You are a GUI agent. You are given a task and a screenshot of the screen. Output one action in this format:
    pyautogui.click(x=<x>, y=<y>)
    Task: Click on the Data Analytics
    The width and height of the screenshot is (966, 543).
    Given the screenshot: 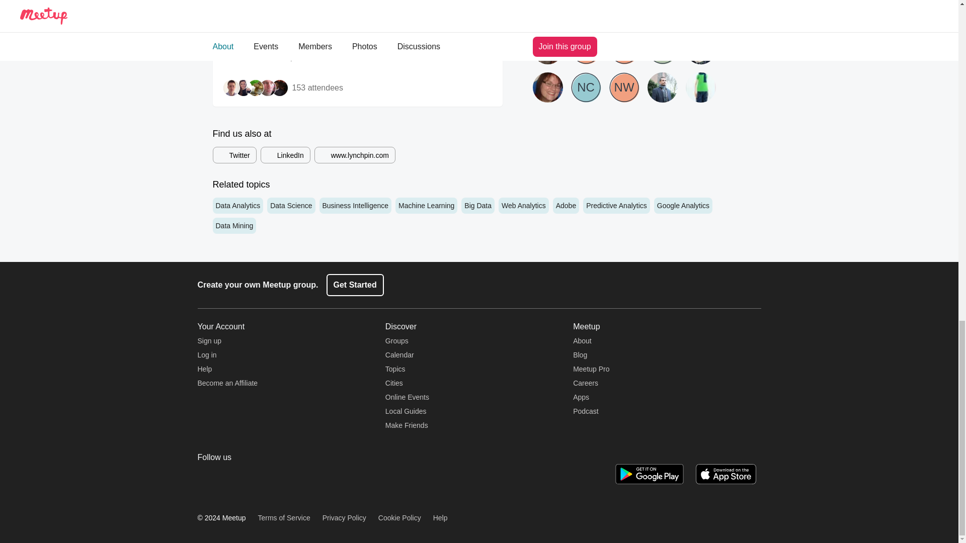 What is the action you would take?
    pyautogui.click(x=237, y=206)
    